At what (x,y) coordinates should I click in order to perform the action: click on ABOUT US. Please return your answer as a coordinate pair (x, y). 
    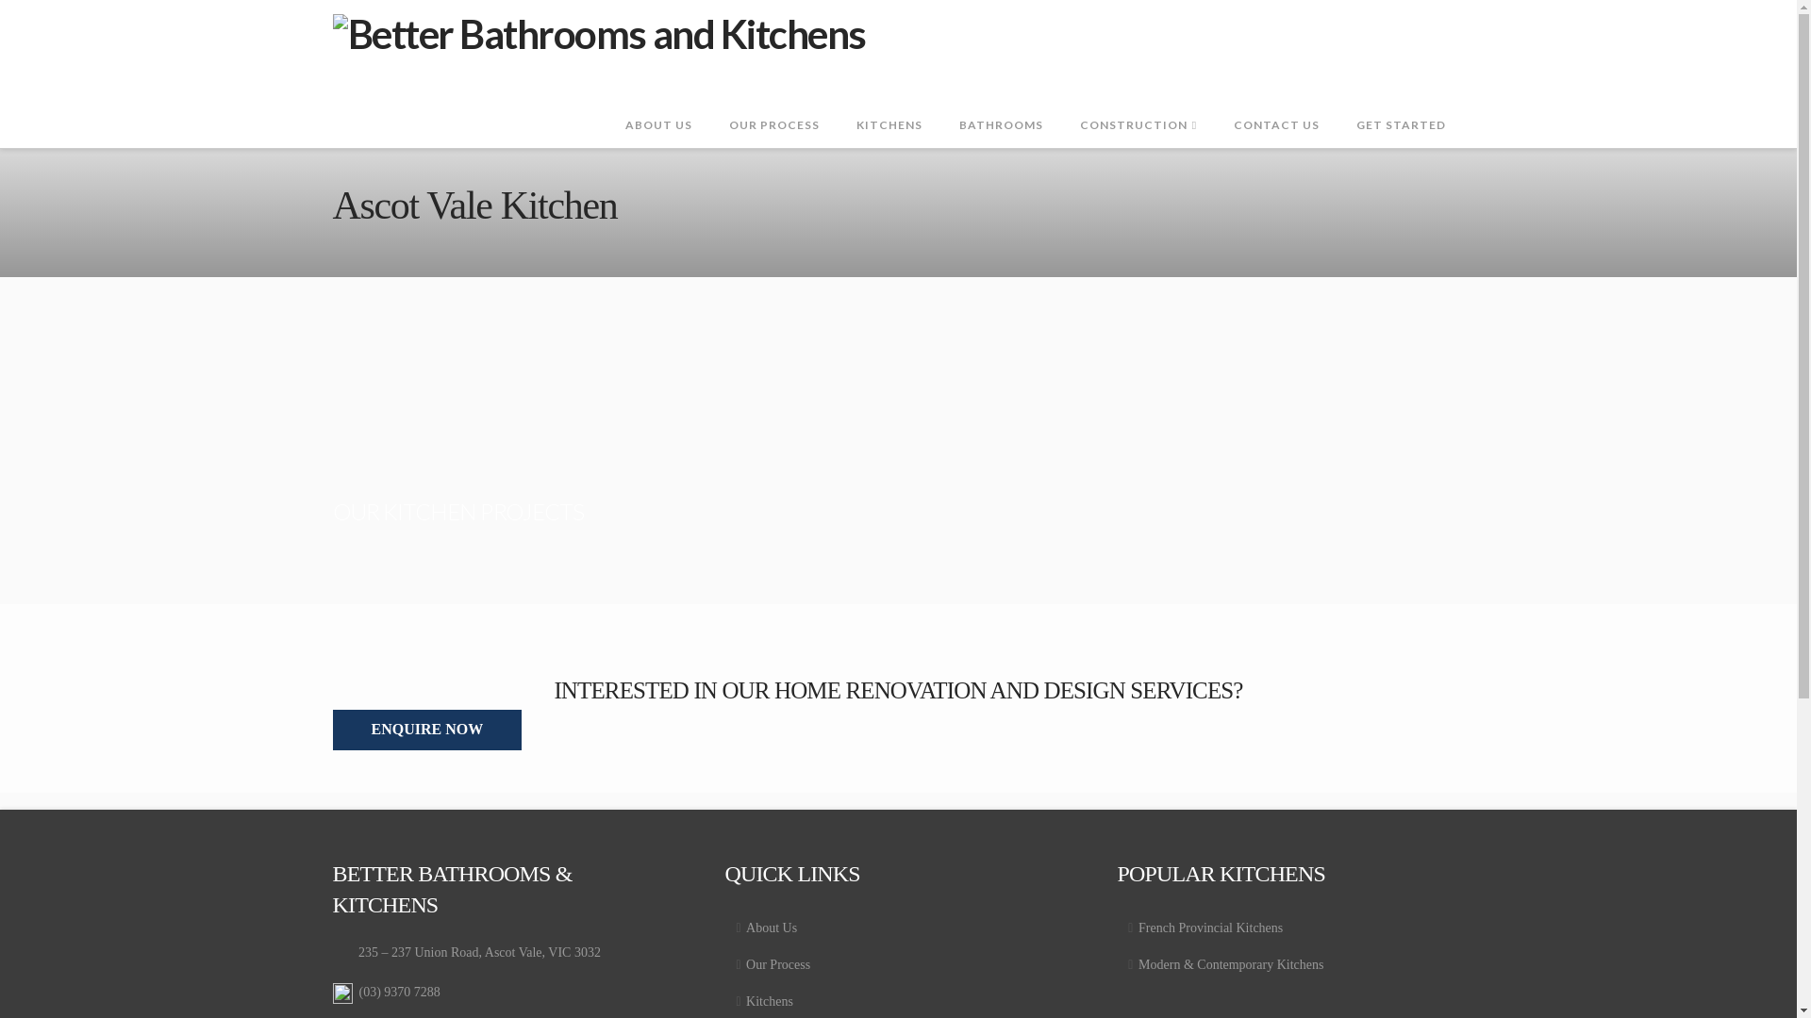
    Looking at the image, I should click on (658, 106).